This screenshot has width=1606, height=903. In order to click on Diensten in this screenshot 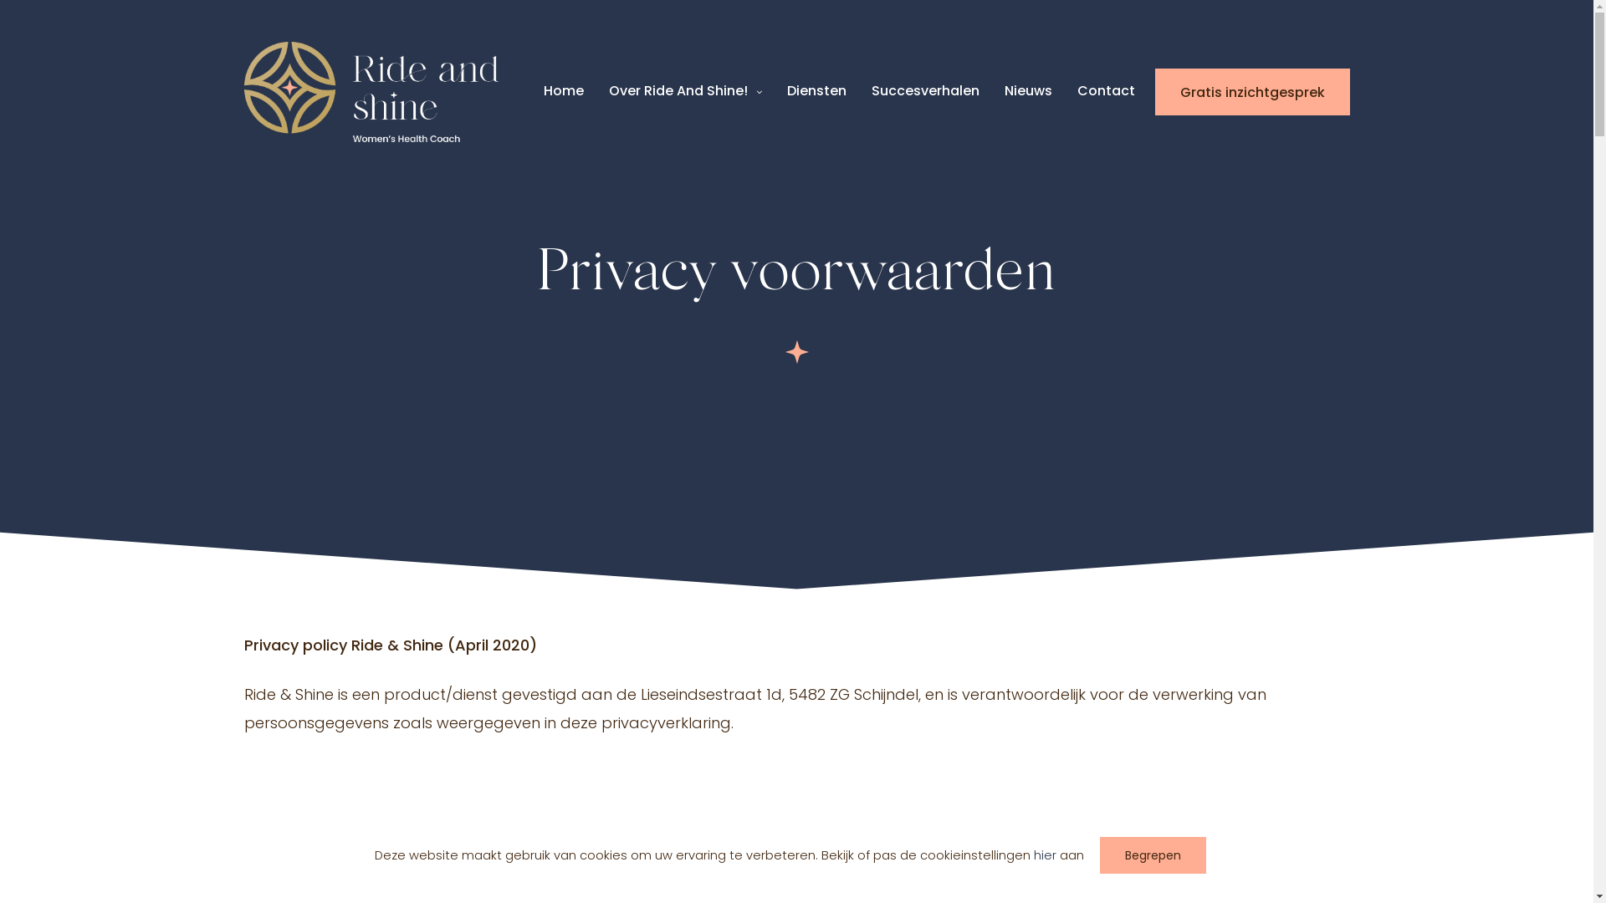, I will do `click(816, 92)`.